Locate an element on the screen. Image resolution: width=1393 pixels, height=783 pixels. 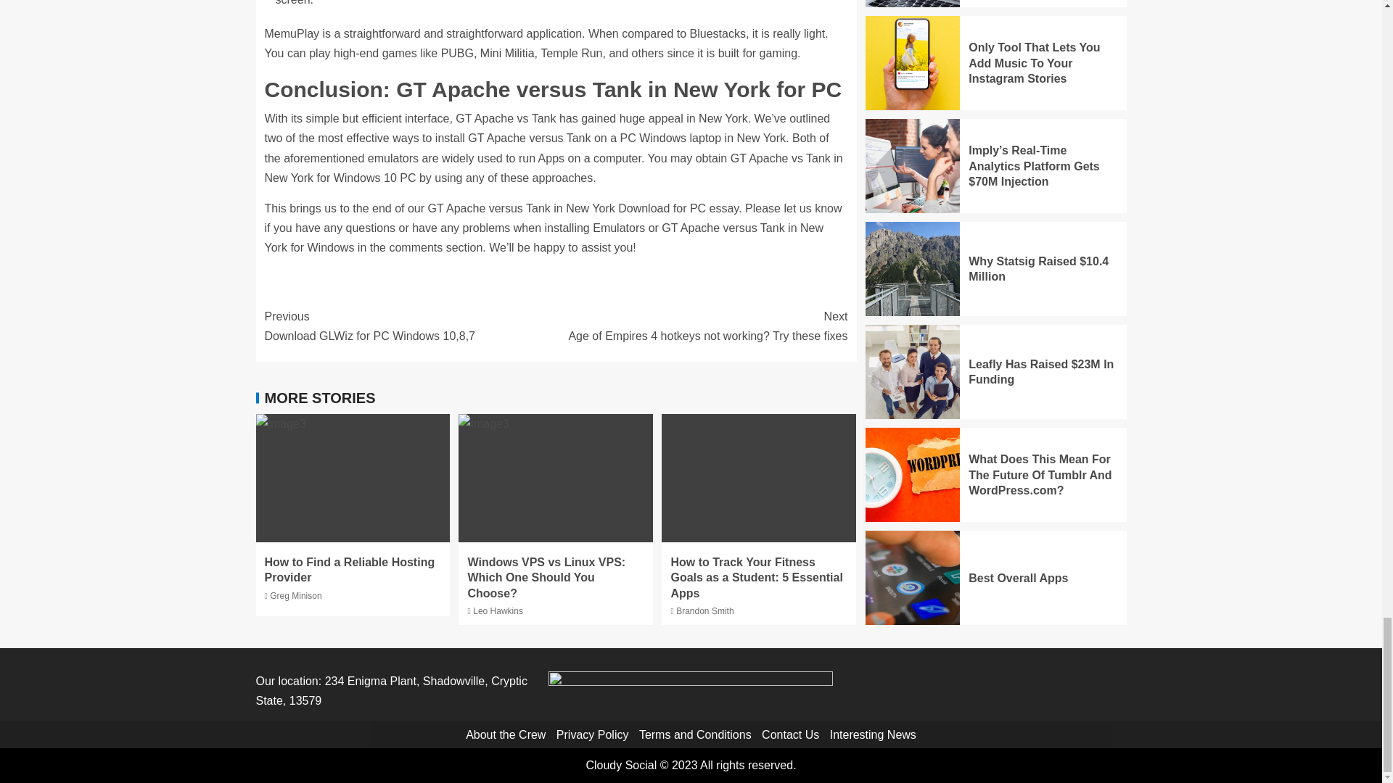
Leo Hawkins is located at coordinates (498, 610).